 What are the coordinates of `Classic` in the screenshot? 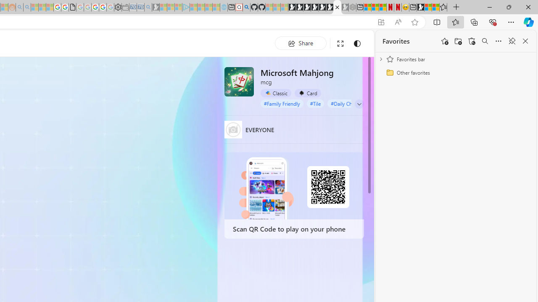 It's located at (276, 93).